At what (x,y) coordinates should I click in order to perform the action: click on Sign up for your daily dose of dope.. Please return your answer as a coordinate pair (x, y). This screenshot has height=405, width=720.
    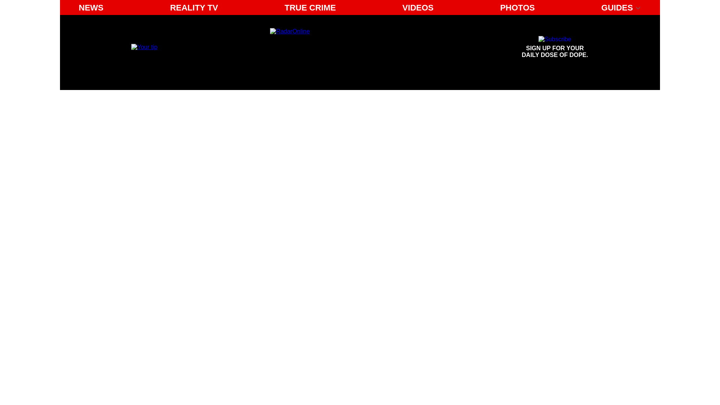
    Looking at the image, I should click on (310, 7).